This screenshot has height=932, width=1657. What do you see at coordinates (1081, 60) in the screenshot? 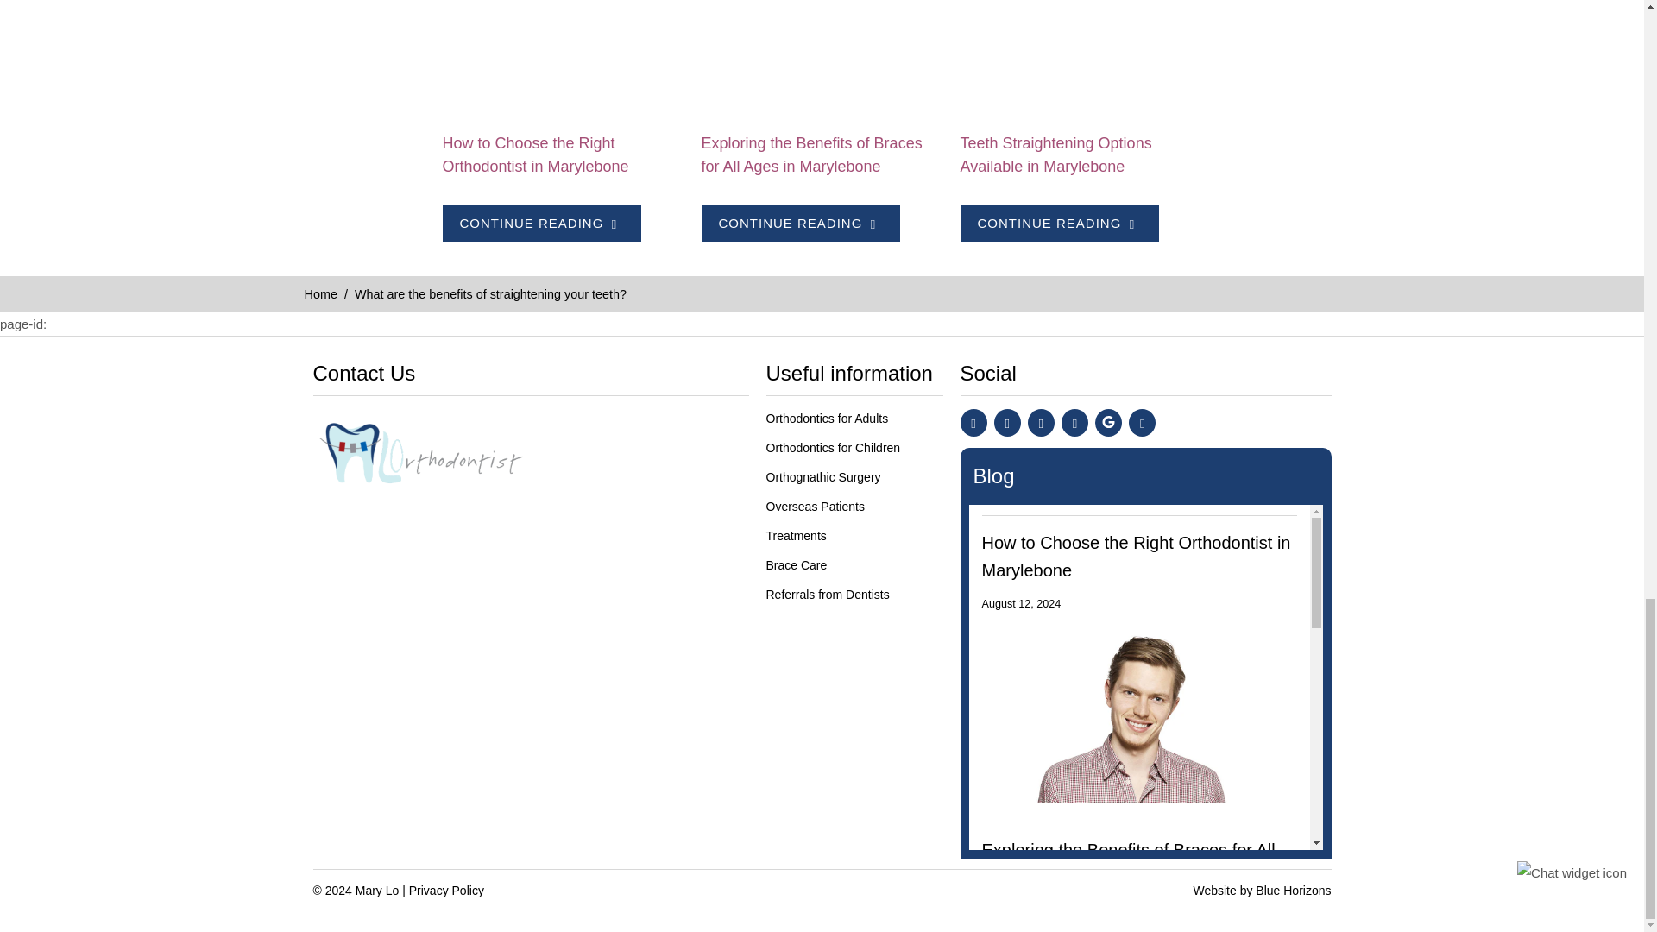
I see `Teeth Straightening Options Available in Marylebone` at bounding box center [1081, 60].